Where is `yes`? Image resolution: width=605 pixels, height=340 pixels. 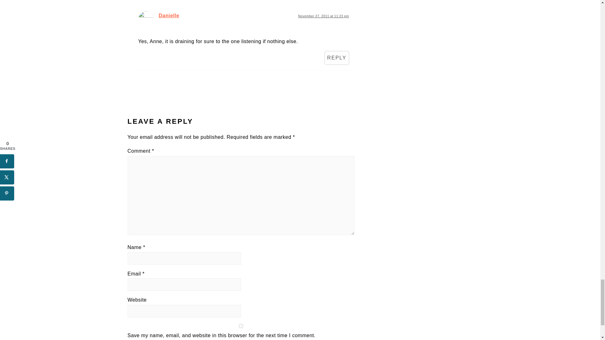
yes is located at coordinates (240, 326).